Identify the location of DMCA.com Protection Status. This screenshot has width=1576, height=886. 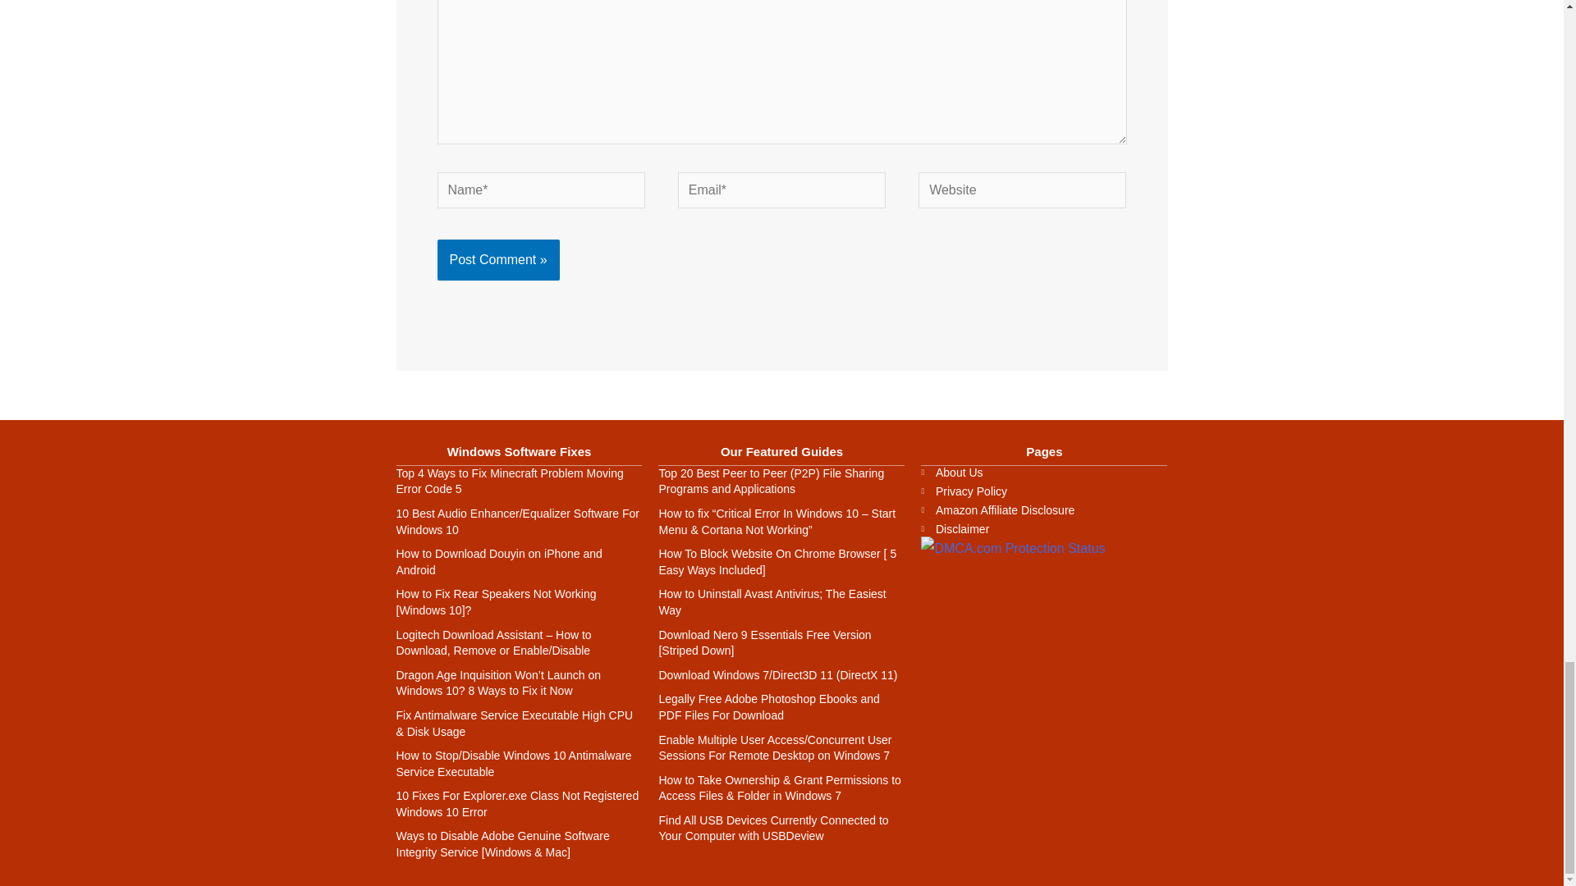
(1012, 547).